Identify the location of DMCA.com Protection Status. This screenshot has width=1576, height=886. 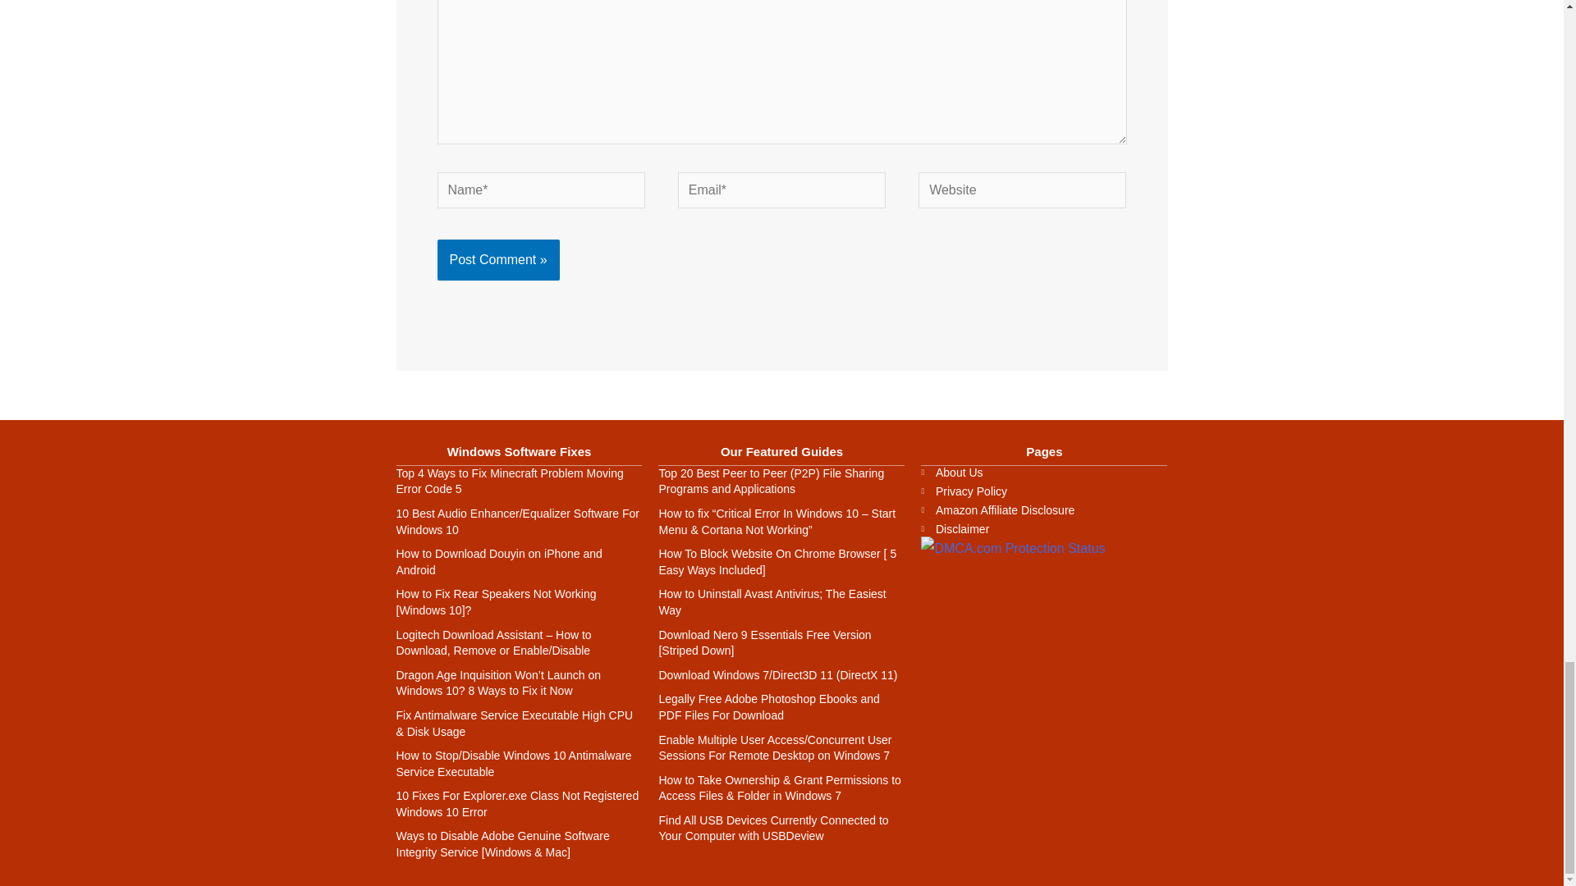
(1012, 547).